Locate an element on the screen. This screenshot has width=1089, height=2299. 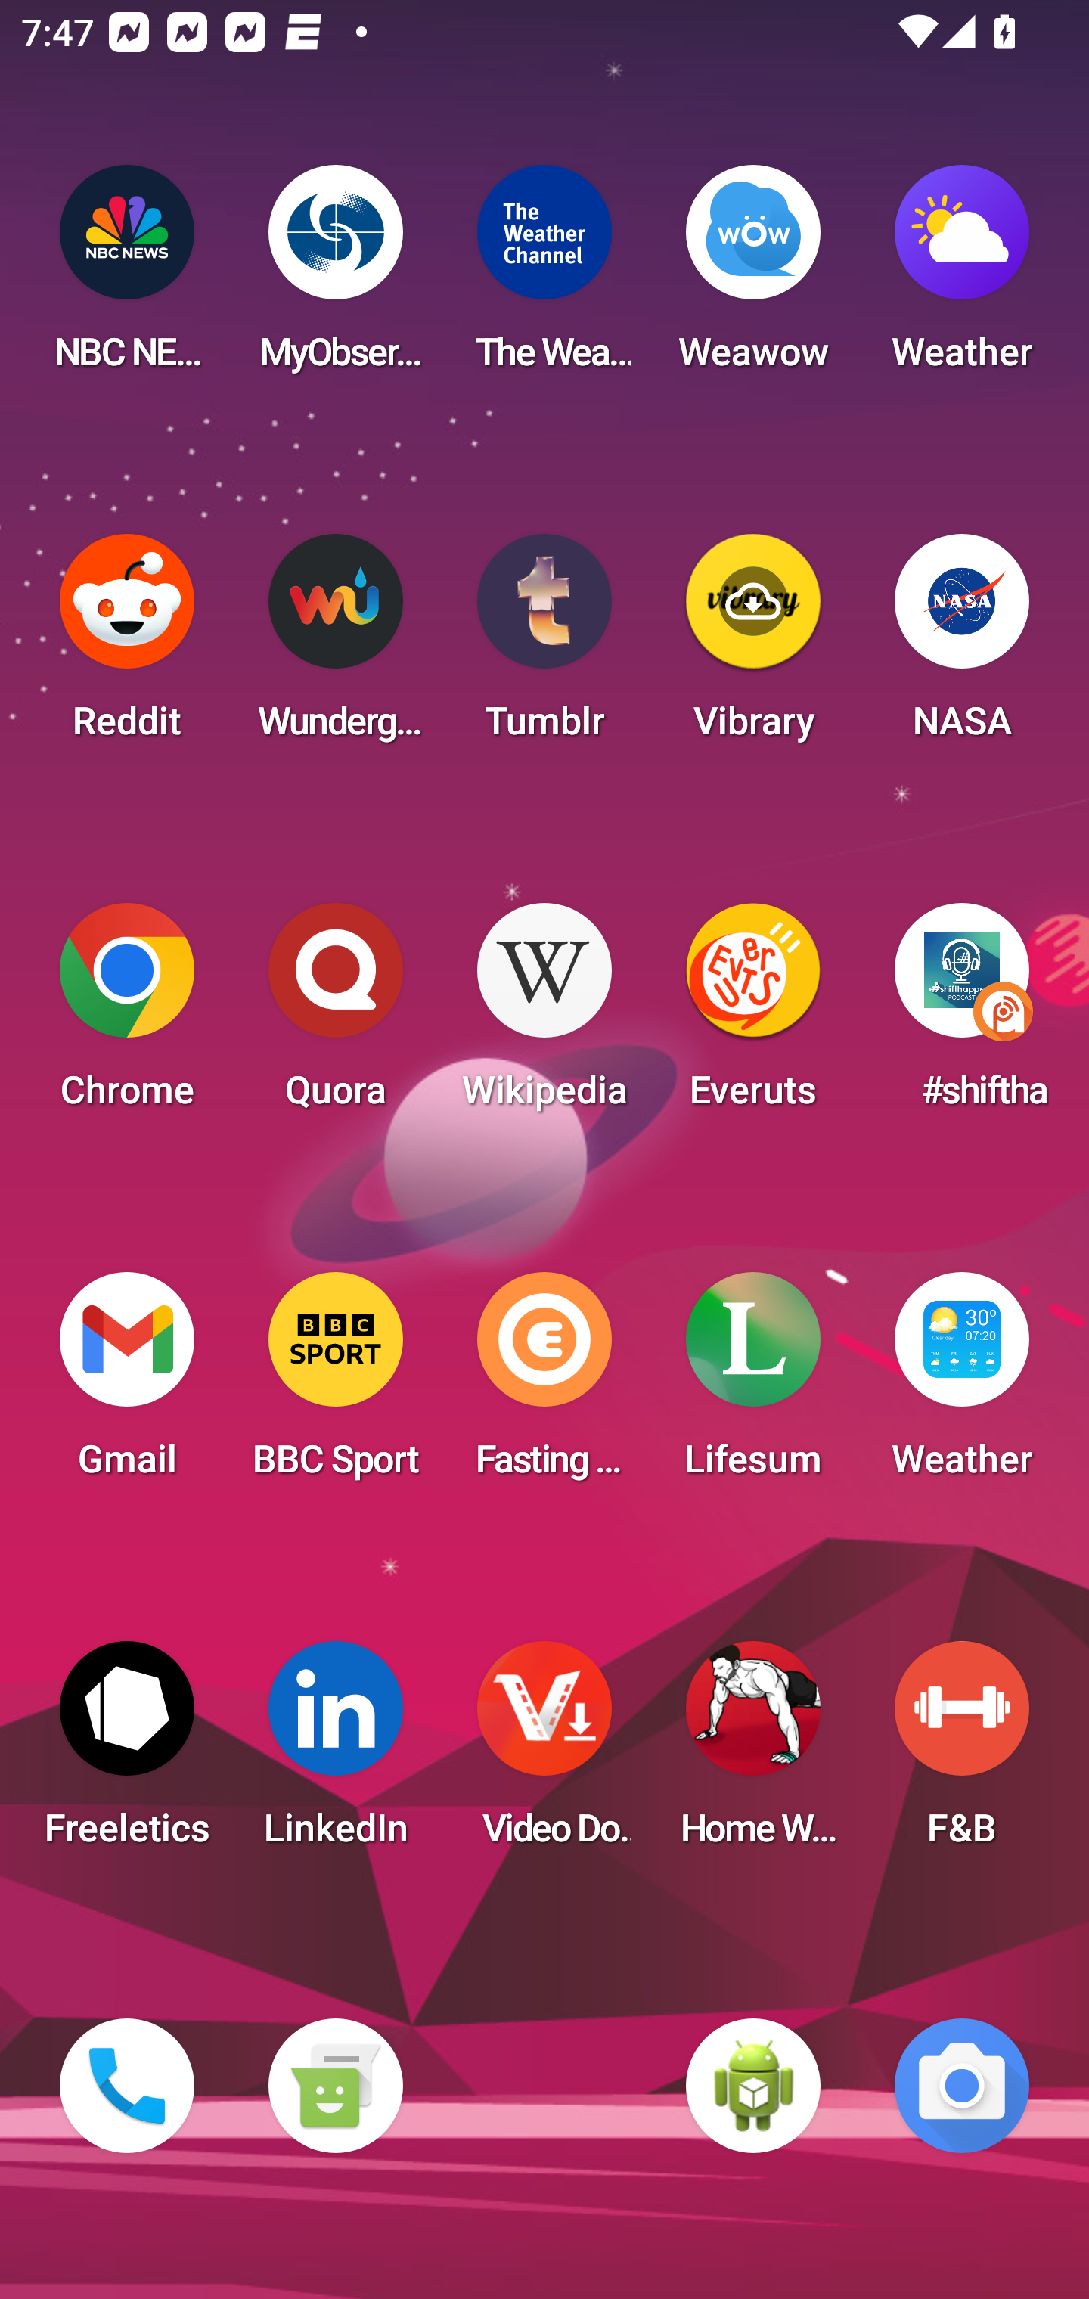
LinkedIn is located at coordinates (335, 1753).